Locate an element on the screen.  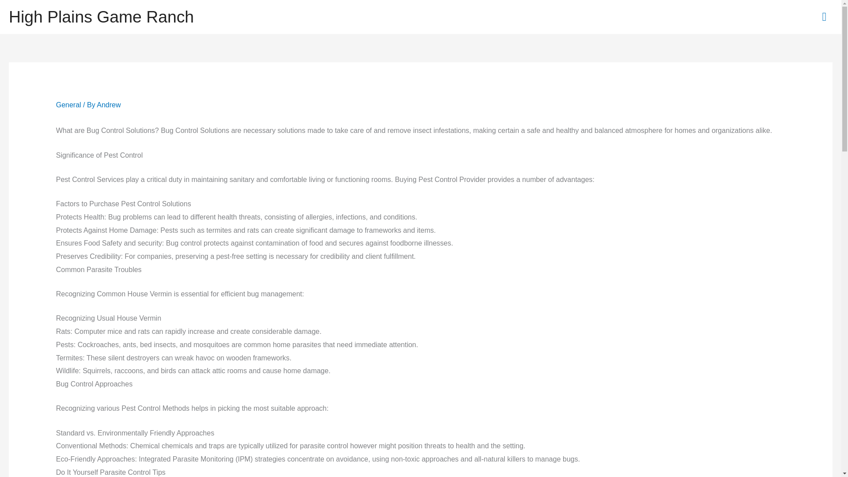
Andrew is located at coordinates (108, 105).